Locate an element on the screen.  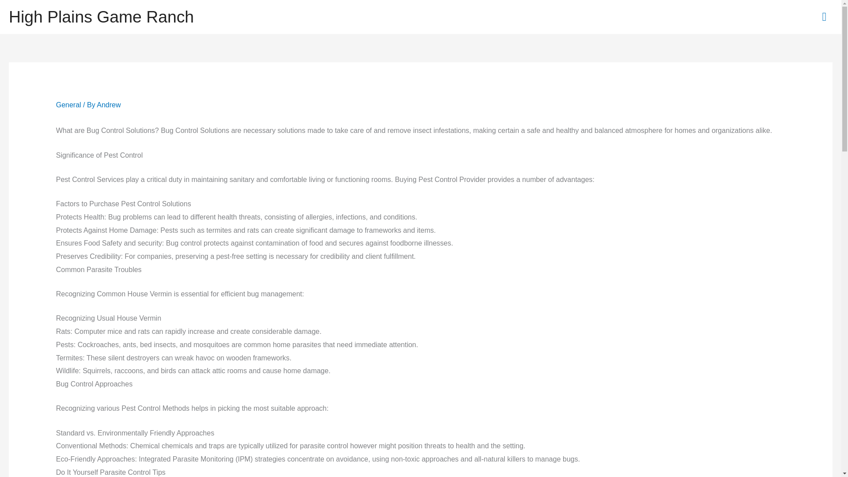
Andrew is located at coordinates (108, 105).